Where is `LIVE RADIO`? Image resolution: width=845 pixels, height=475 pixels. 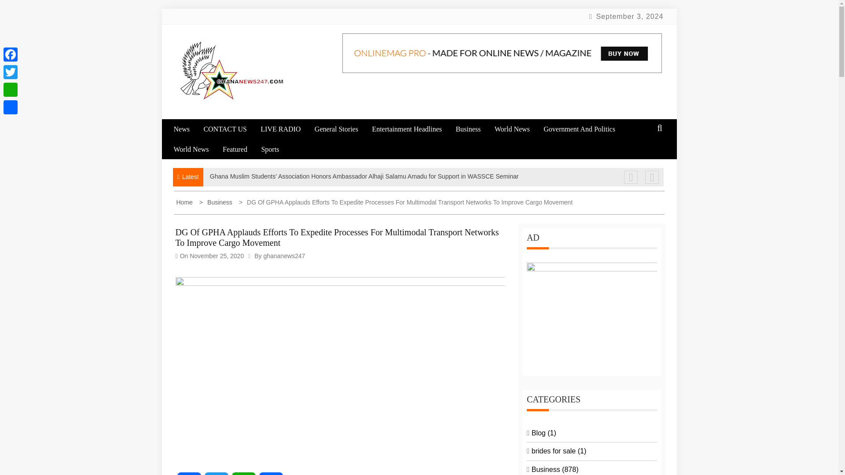
LIVE RADIO is located at coordinates (286, 129).